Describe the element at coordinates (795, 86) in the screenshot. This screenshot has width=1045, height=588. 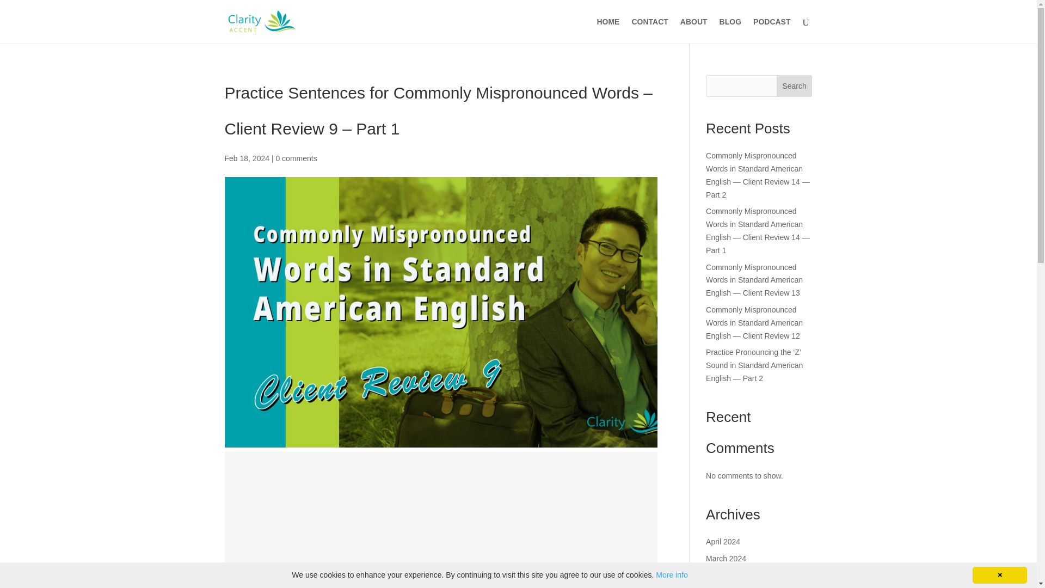
I see `Search` at that location.